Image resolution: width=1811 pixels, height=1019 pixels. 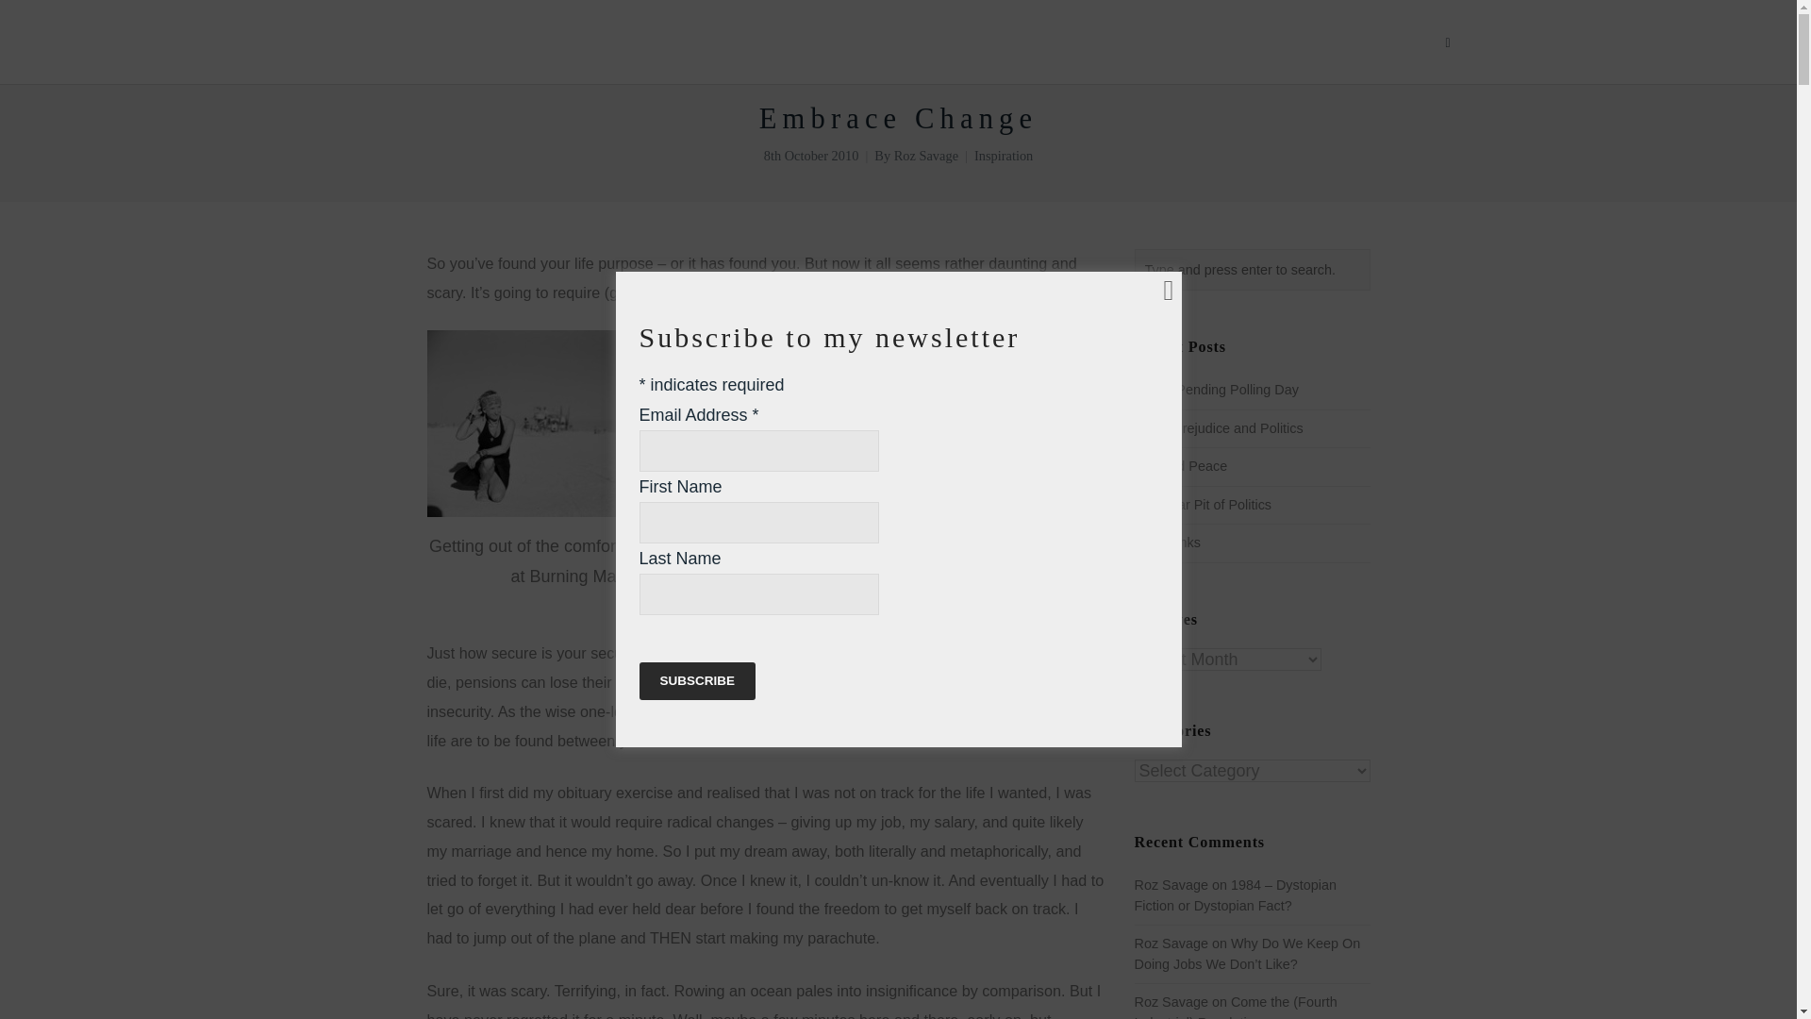 What do you see at coordinates (1337, 42) in the screenshot?
I see `Blog` at bounding box center [1337, 42].